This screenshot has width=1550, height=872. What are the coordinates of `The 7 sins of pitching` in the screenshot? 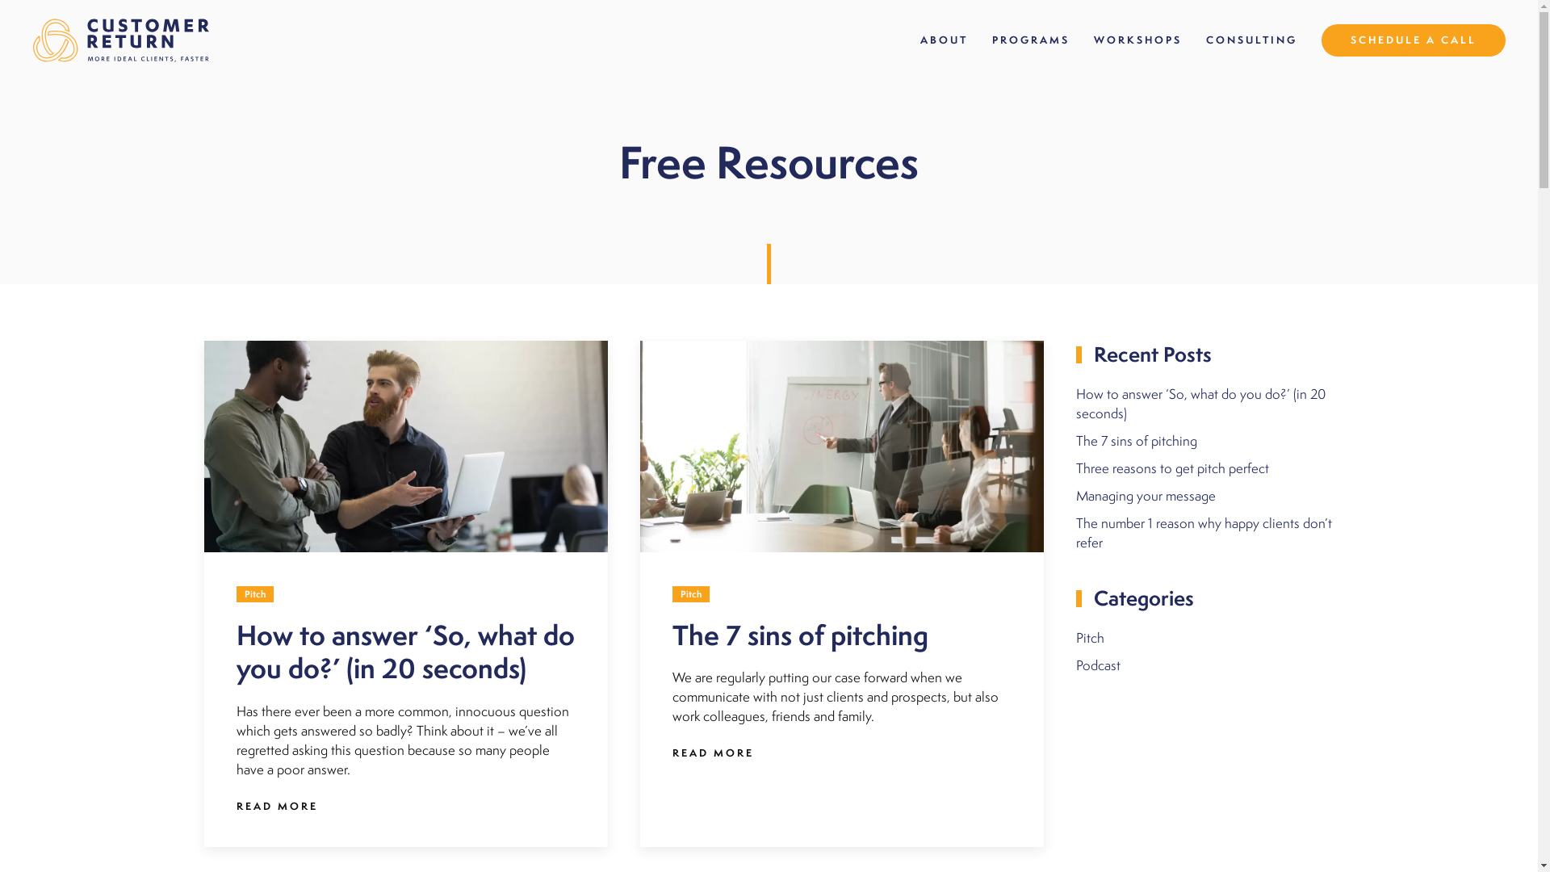 It's located at (1136, 441).